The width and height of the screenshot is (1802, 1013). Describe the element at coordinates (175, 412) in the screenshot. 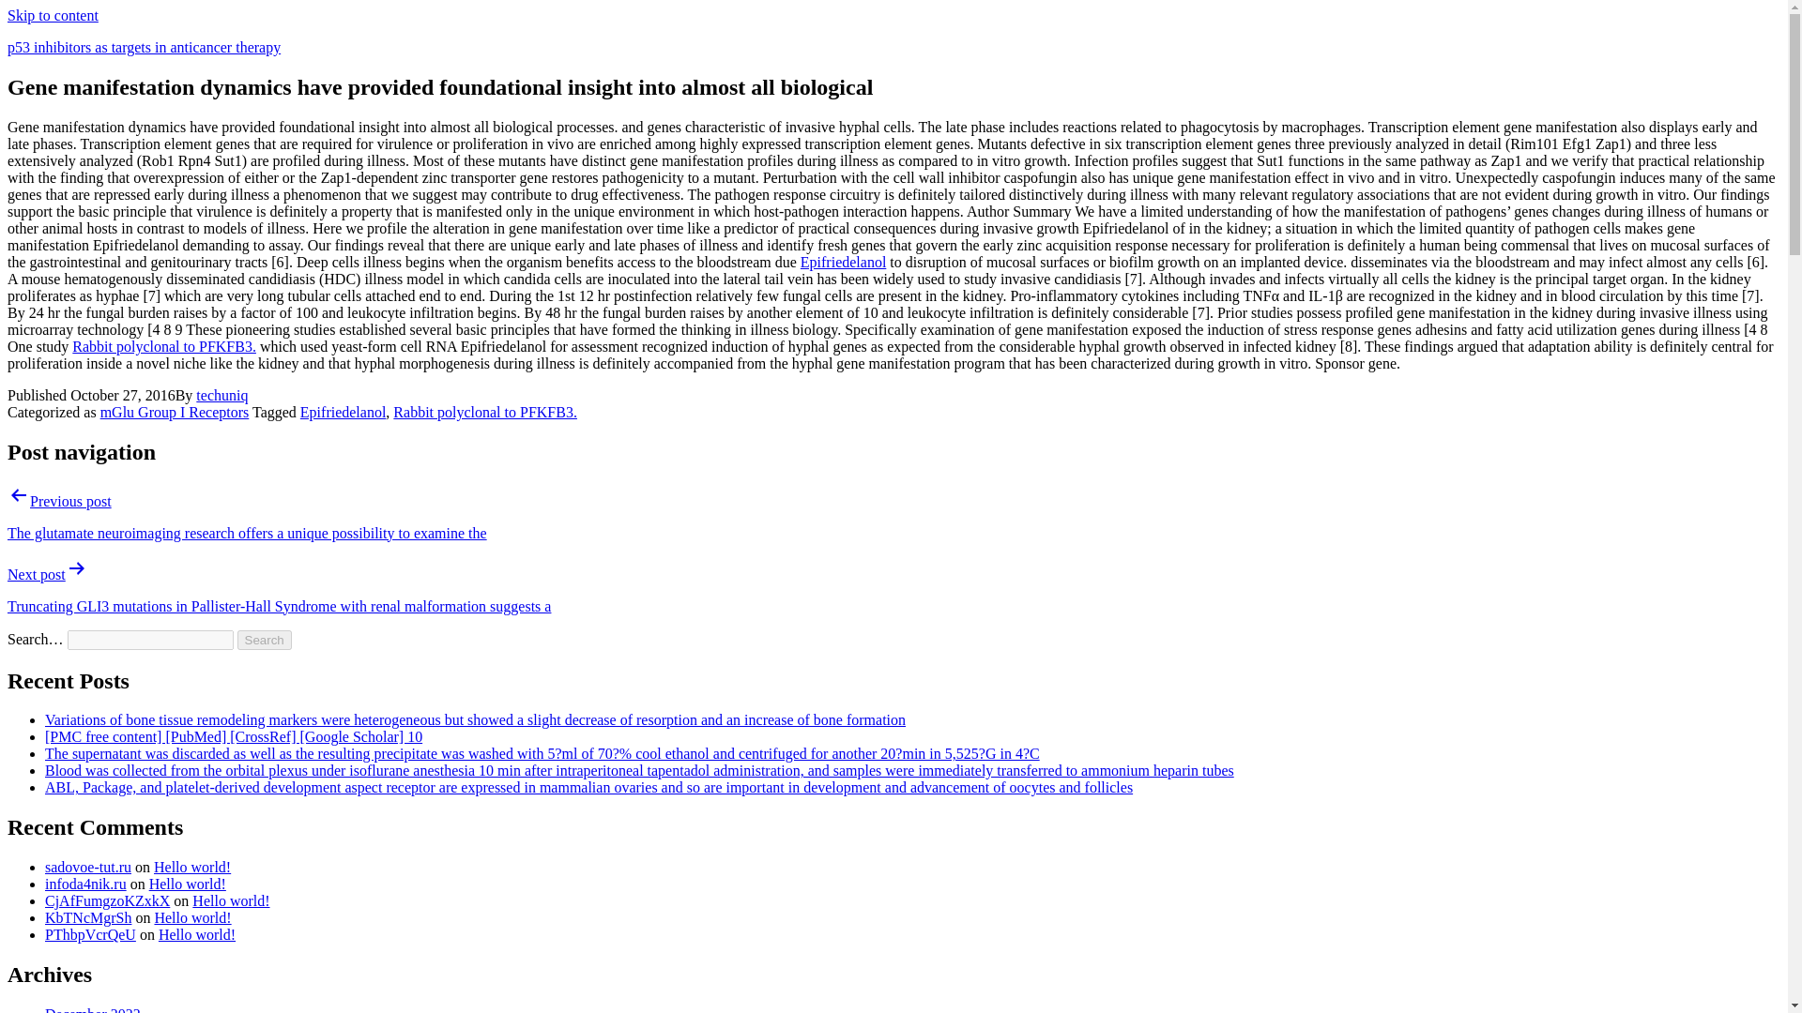

I see `mGlu Group I Receptors` at that location.